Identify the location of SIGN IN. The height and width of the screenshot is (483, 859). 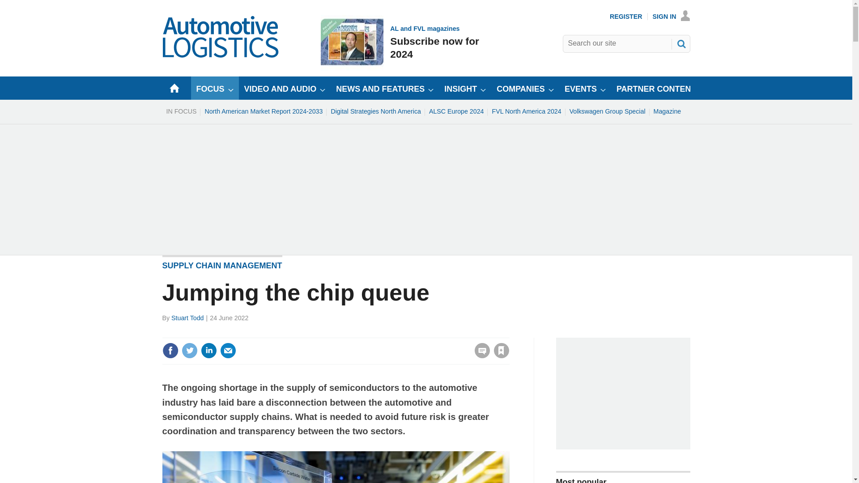
(672, 17).